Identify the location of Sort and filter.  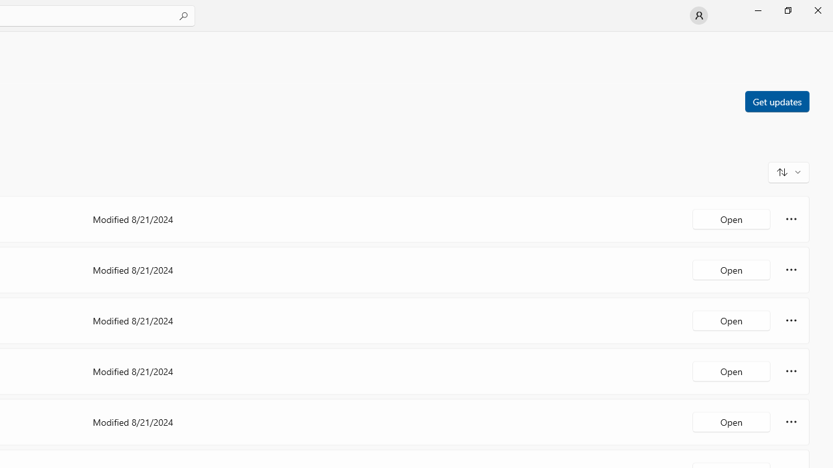
(789, 172).